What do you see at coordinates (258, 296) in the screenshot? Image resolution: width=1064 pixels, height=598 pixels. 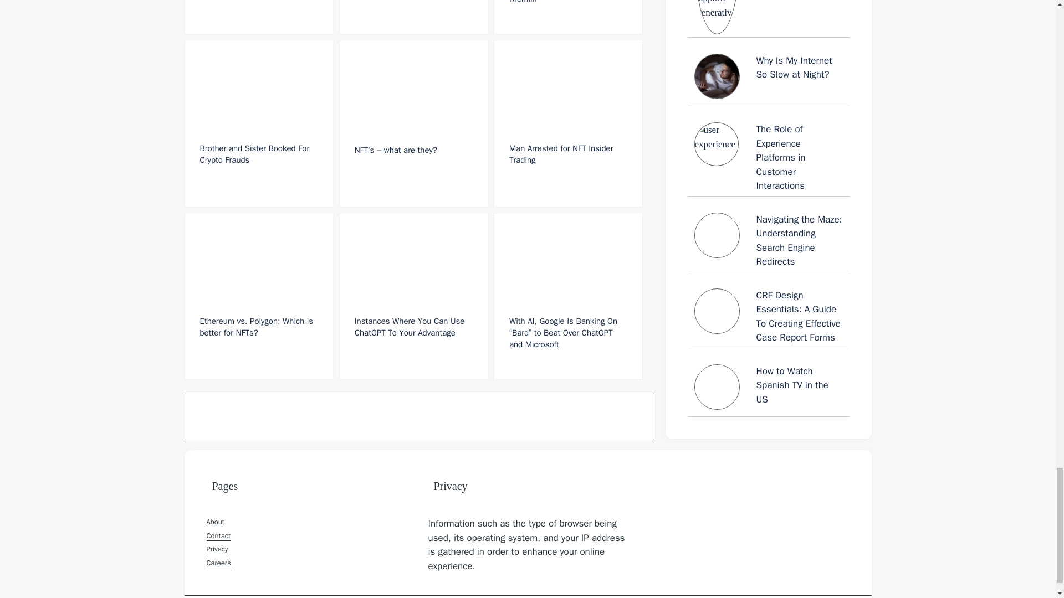 I see `Ethereum vs. Polygon: Which is better for NFTs?` at bounding box center [258, 296].